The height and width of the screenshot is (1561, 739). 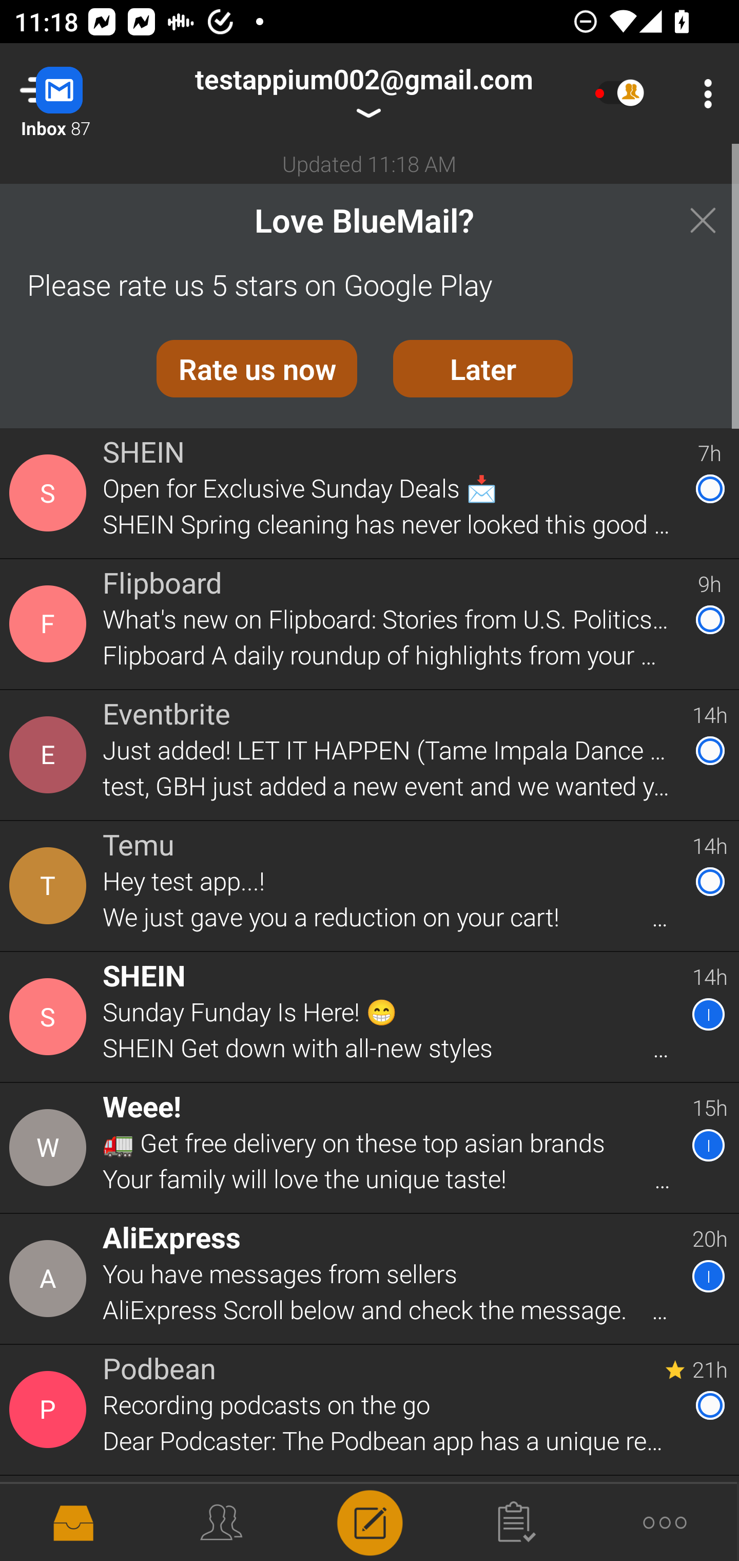 What do you see at coordinates (703, 93) in the screenshot?
I see `More Options` at bounding box center [703, 93].